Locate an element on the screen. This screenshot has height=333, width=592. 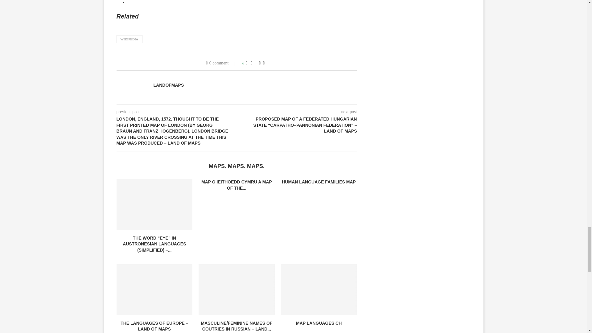
Map Languages Ch is located at coordinates (319, 289).